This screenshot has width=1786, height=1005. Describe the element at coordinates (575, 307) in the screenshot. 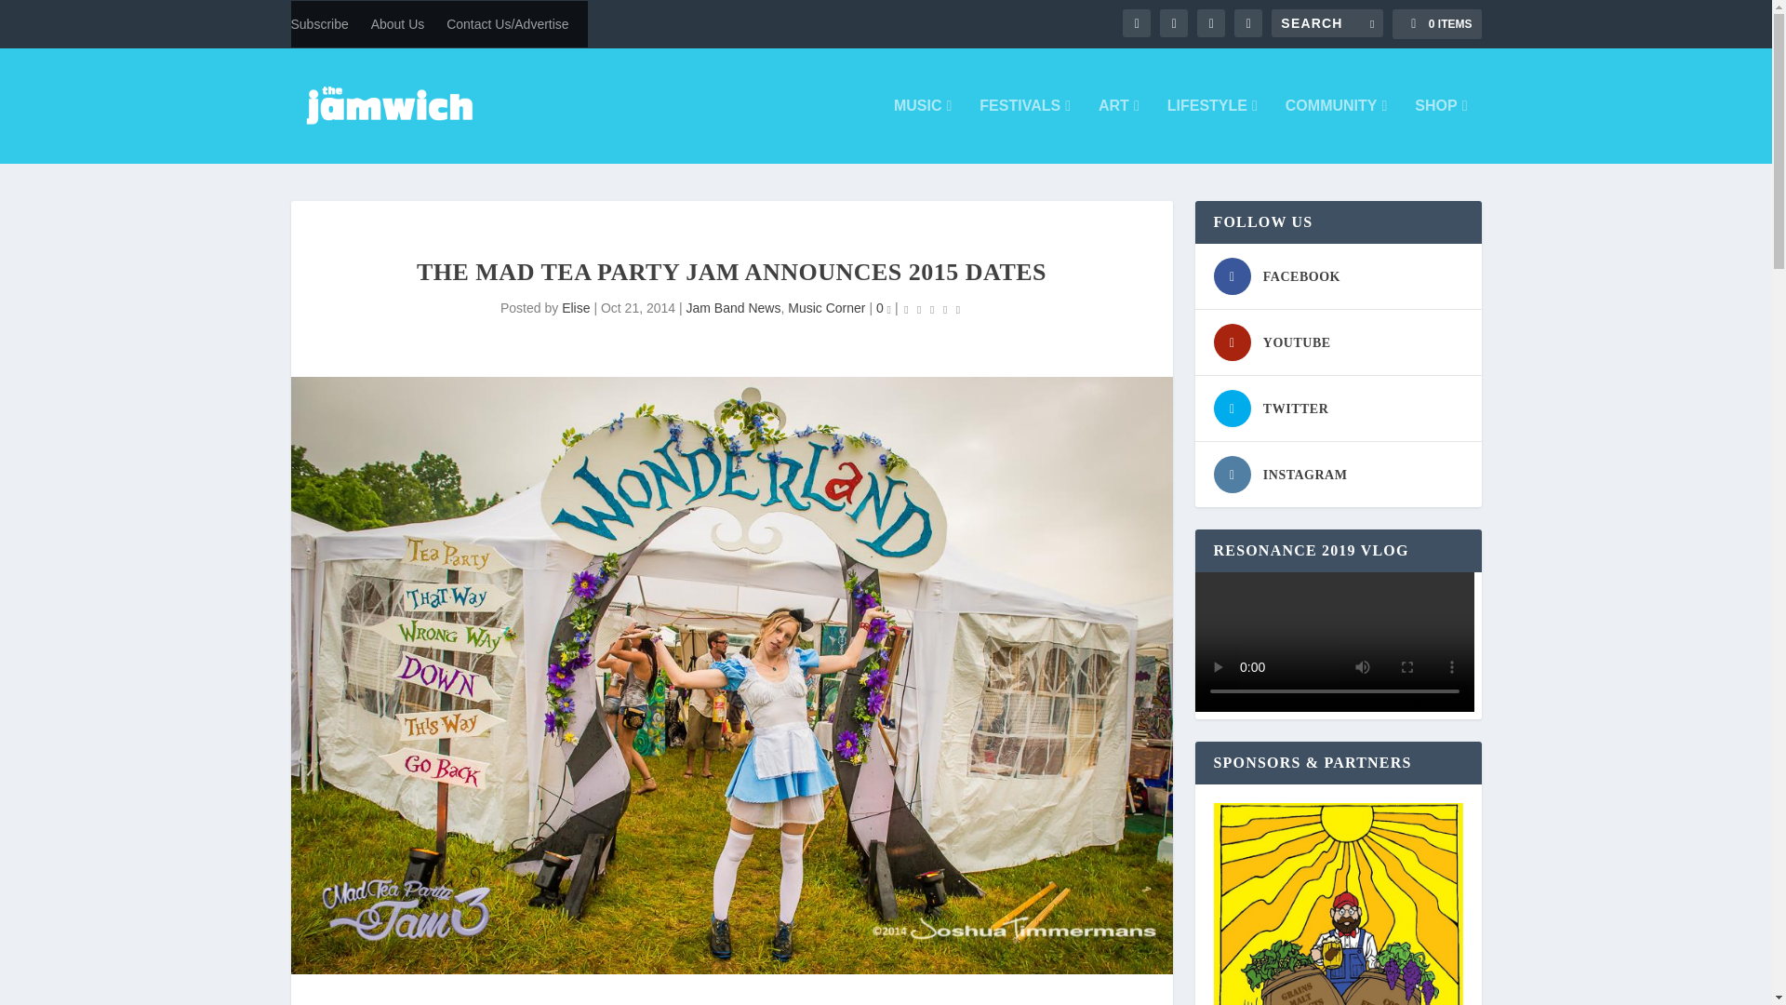

I see `Posts by Elise` at that location.